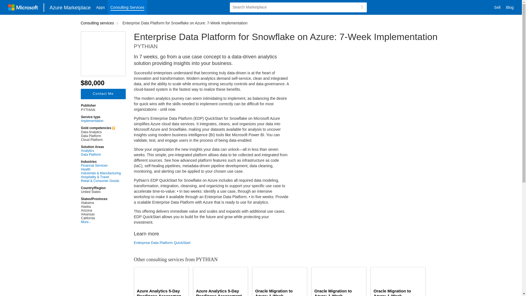 The width and height of the screenshot is (526, 296). Describe the element at coordinates (398, 292) in the screenshot. I see ` Oracle Migration to Azure: 1-Week Assessment` at that location.